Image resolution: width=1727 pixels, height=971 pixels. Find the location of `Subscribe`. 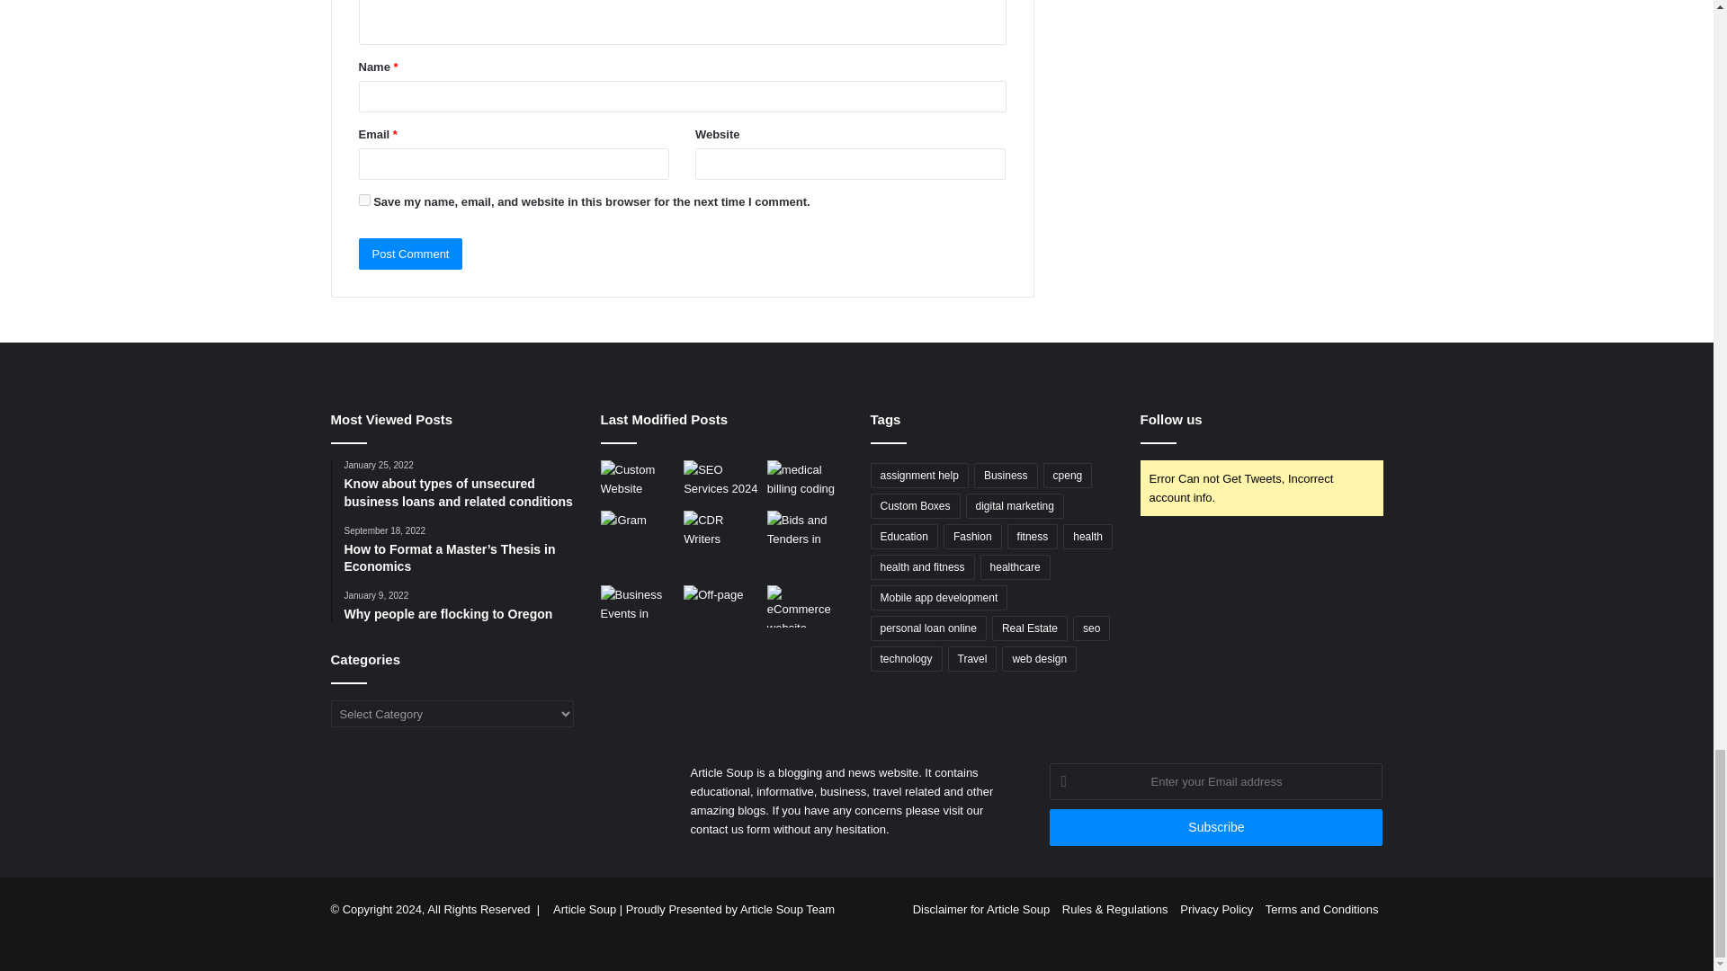

Subscribe is located at coordinates (1216, 827).